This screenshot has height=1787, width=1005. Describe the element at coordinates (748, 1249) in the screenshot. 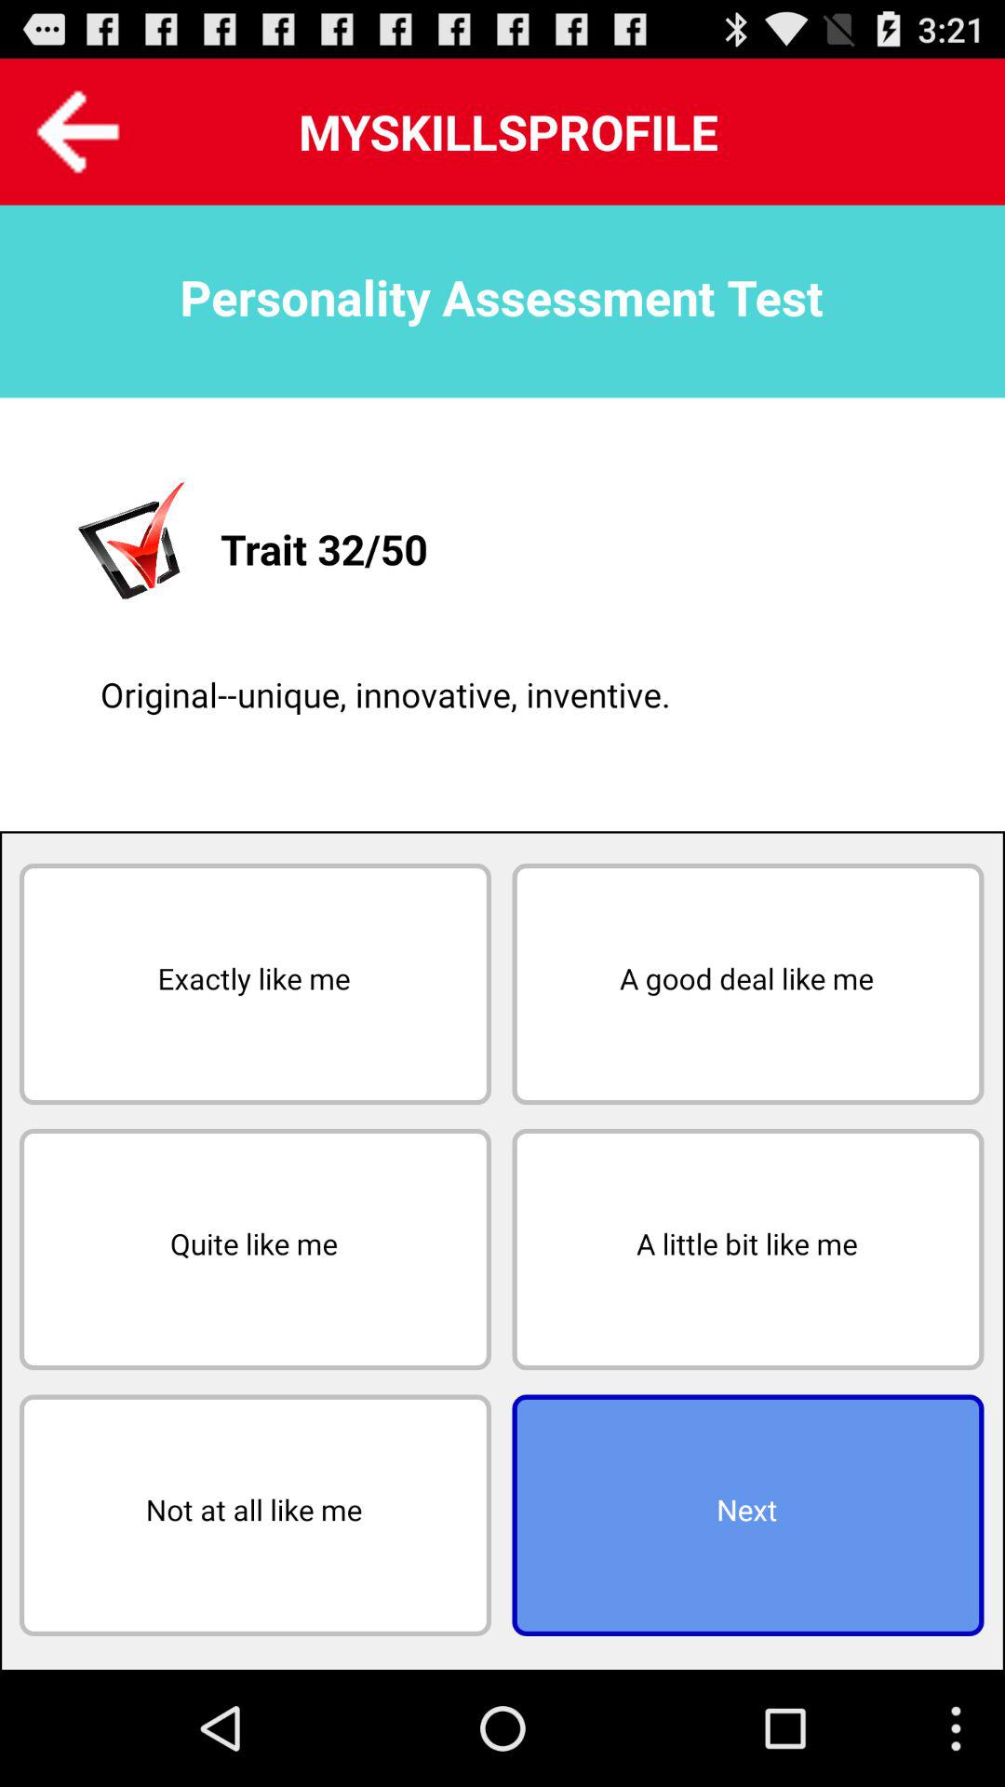

I see `open icon next to the quite like me button` at that location.